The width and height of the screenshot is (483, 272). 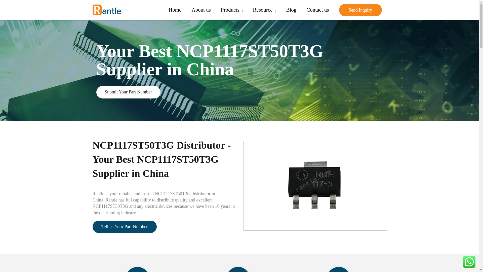 What do you see at coordinates (175, 10) in the screenshot?
I see `Home` at bounding box center [175, 10].